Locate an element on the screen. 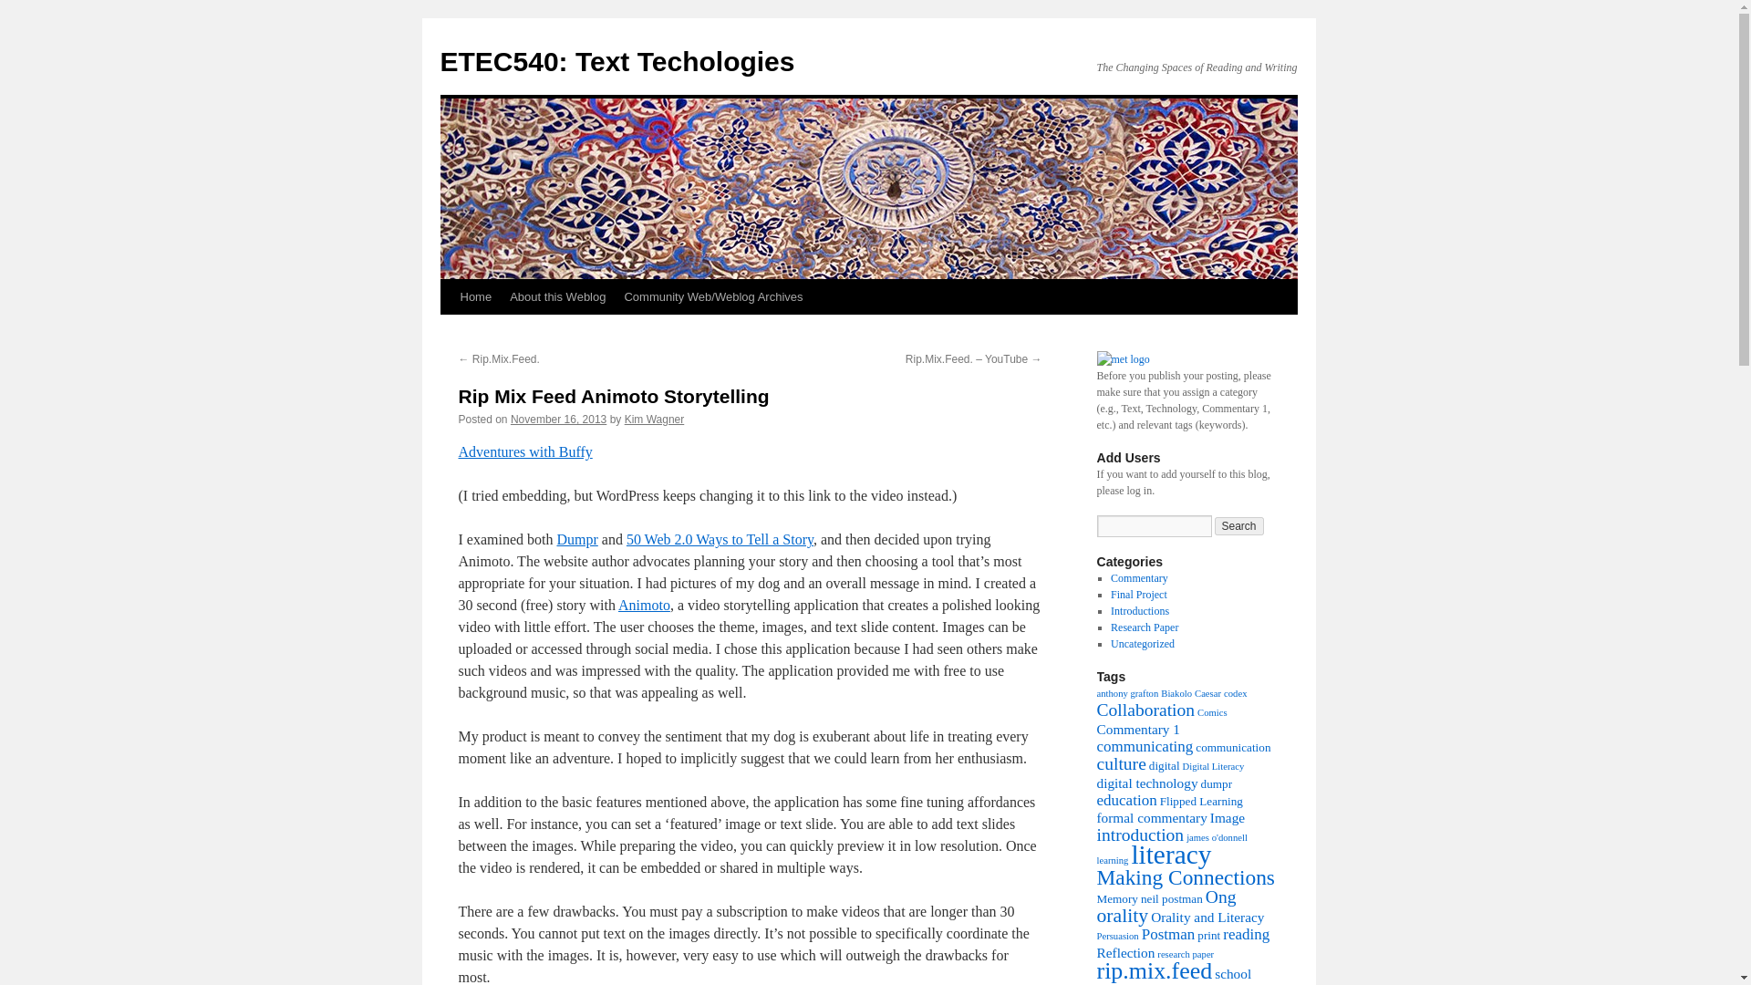  Commentary is located at coordinates (1138, 578).